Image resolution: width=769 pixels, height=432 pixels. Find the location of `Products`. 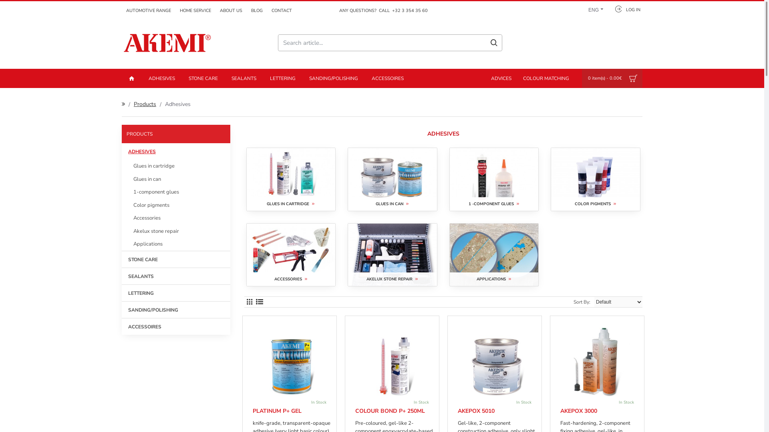

Products is located at coordinates (145, 104).